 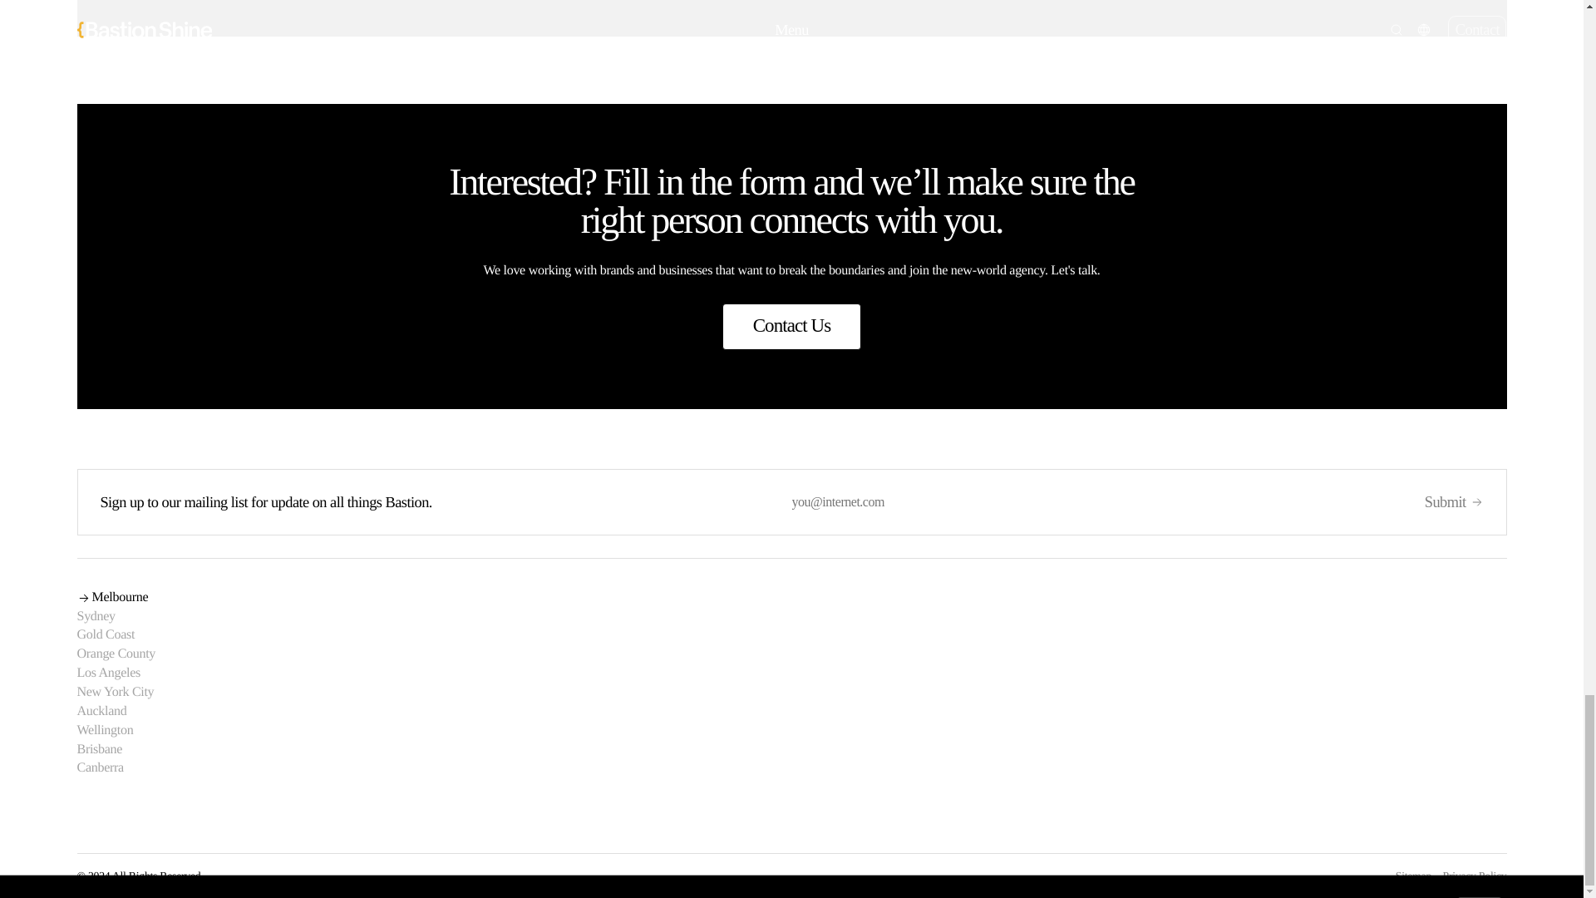 I want to click on Privacy Policy, so click(x=1475, y=876).